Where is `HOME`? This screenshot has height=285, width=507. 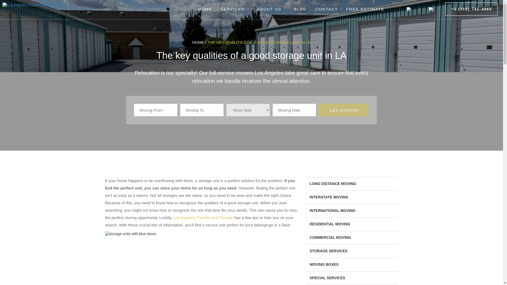 HOME is located at coordinates (205, 7).